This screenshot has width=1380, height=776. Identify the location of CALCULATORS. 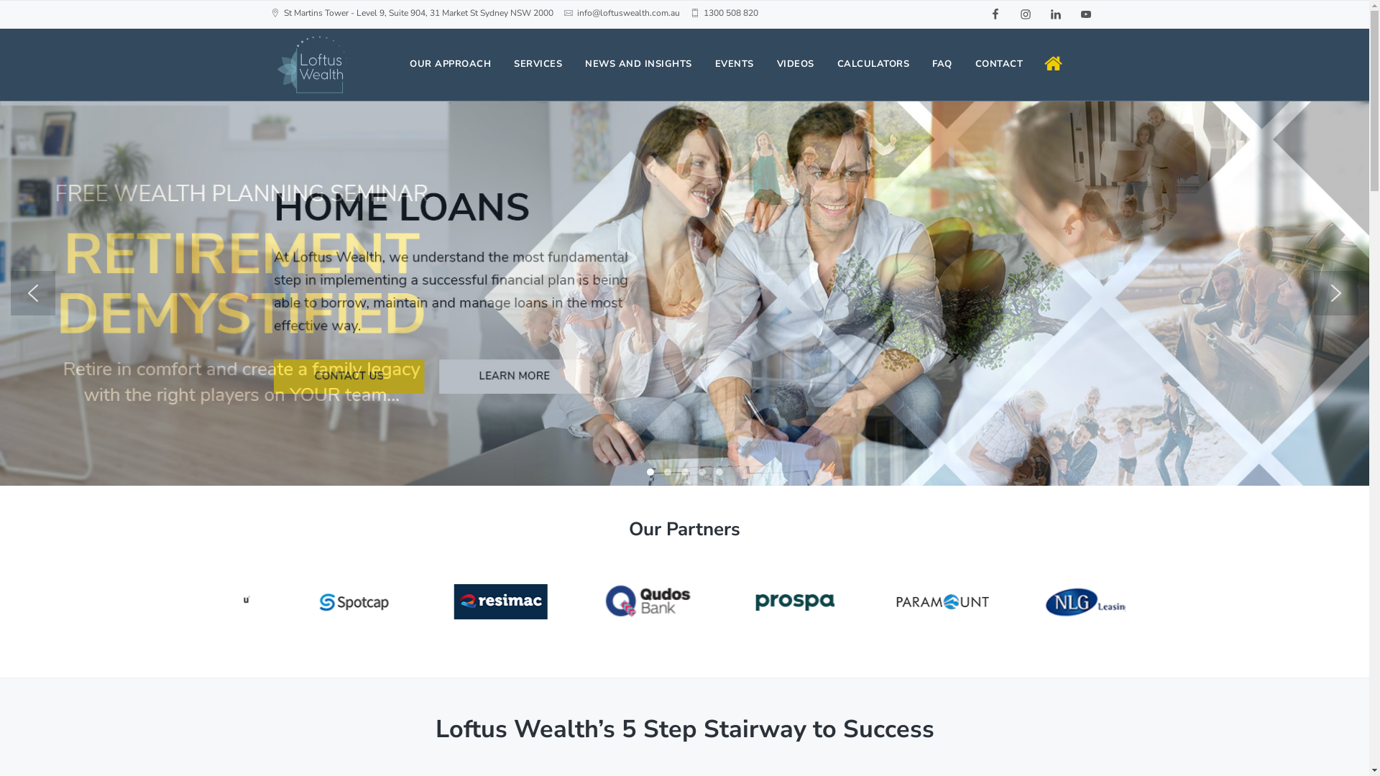
(873, 65).